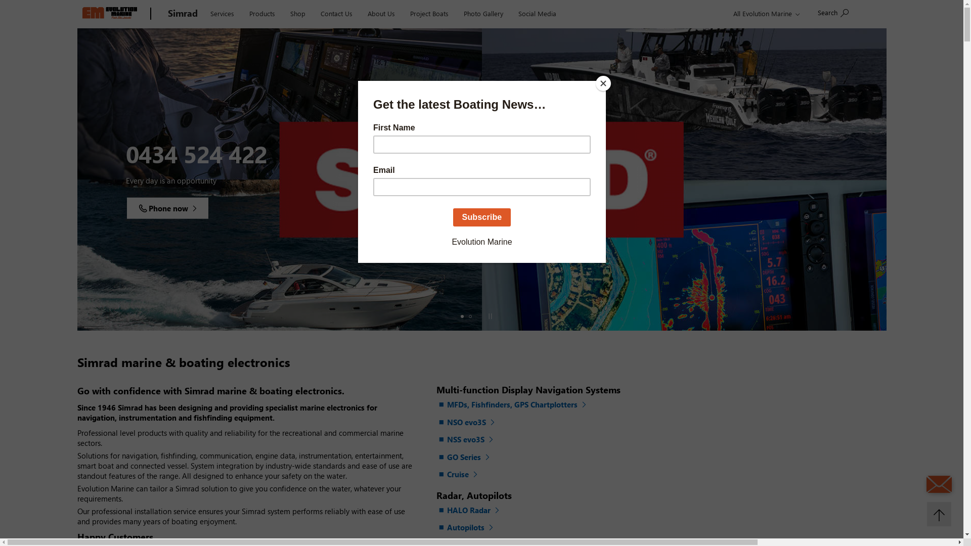  What do you see at coordinates (469, 511) in the screenshot?
I see `HALO Radar` at bounding box center [469, 511].